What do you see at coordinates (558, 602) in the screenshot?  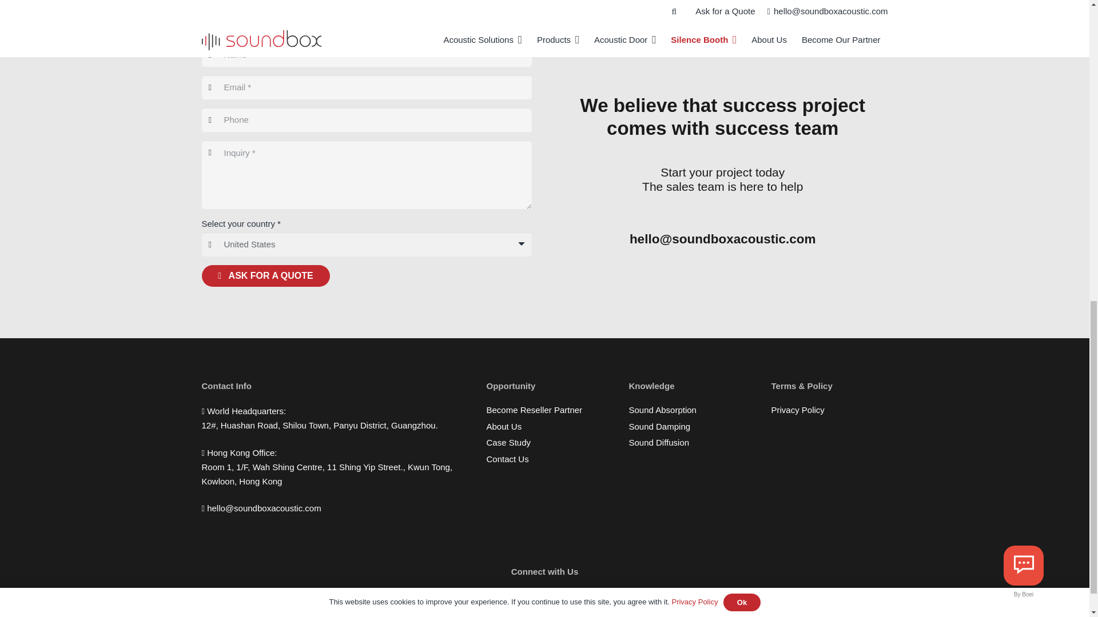 I see `Instagram` at bounding box center [558, 602].